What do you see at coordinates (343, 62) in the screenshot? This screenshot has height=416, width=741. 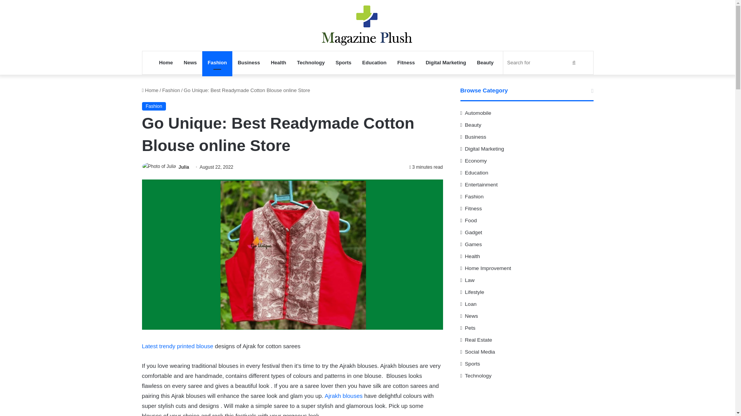 I see `Sports` at bounding box center [343, 62].